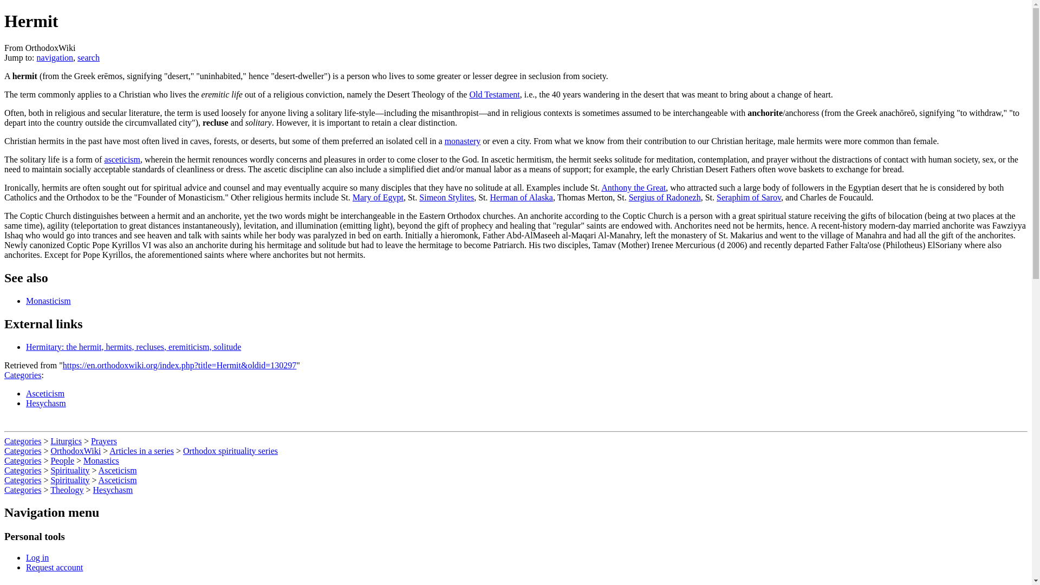  I want to click on Symeon the Stylite, so click(446, 197).